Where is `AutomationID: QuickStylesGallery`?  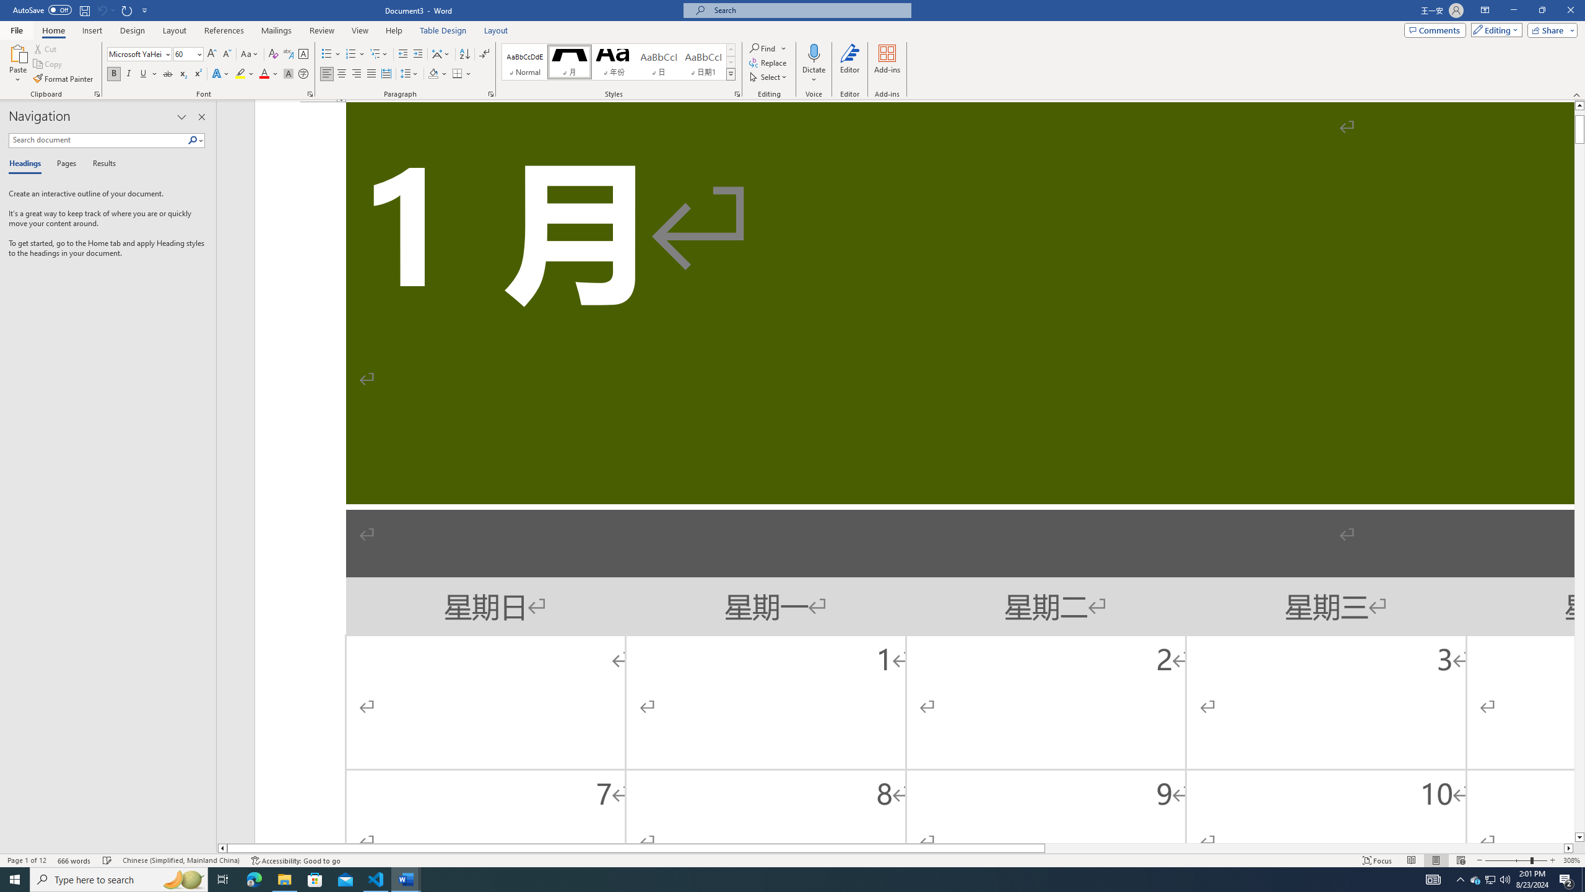 AutomationID: QuickStylesGallery is located at coordinates (619, 62).